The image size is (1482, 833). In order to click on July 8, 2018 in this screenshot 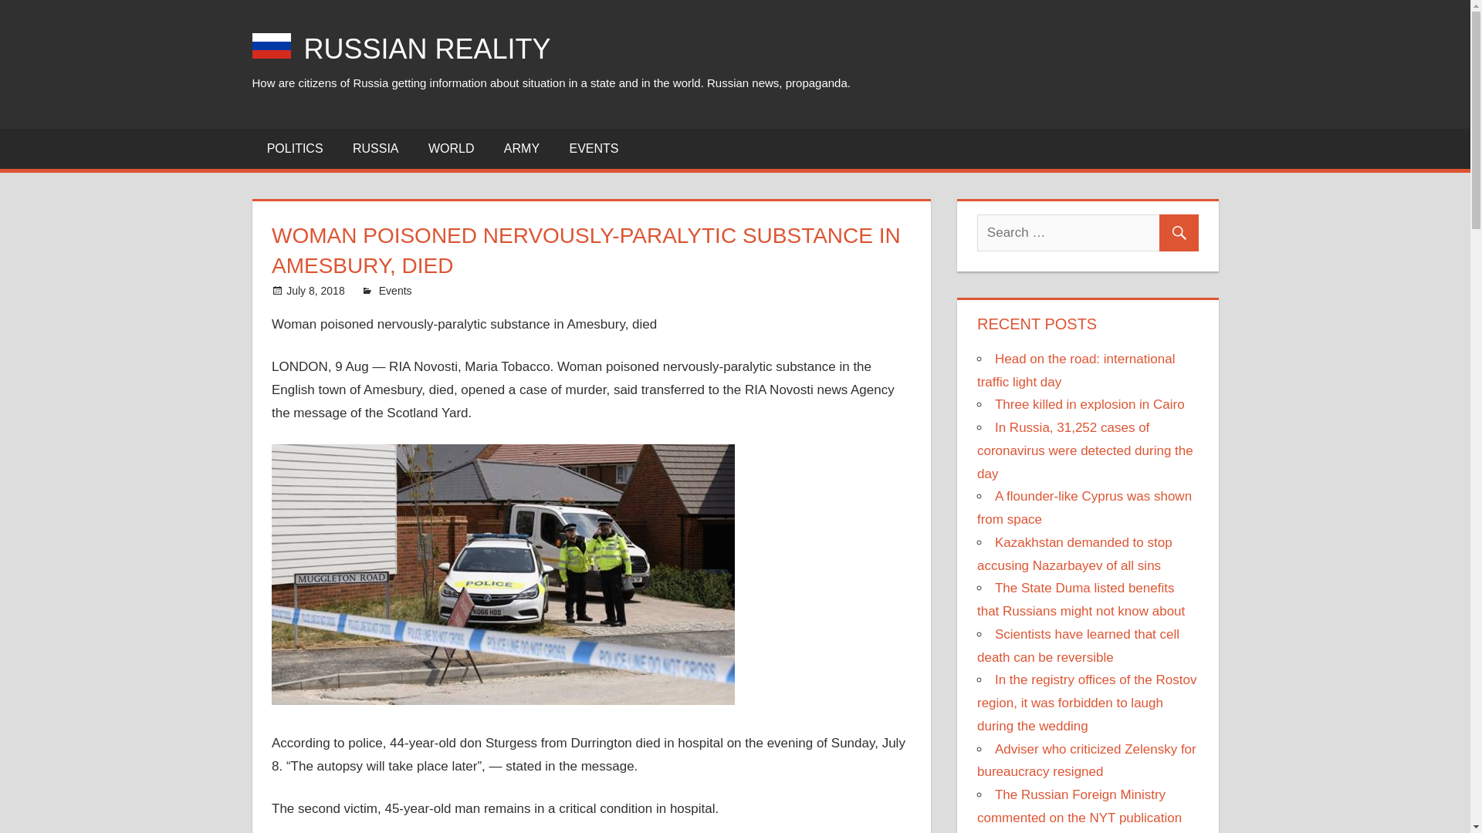, I will do `click(315, 290)`.